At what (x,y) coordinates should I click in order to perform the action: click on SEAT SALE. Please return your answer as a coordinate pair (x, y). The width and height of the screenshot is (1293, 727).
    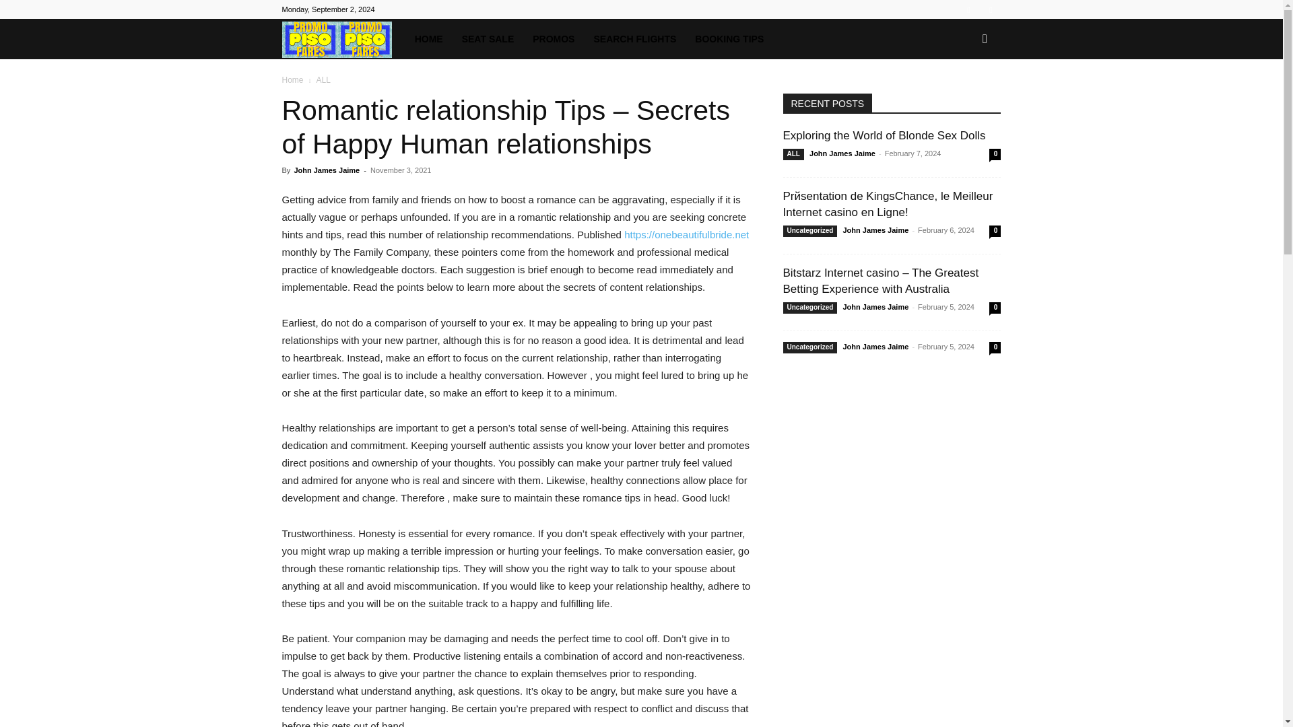
    Looking at the image, I should click on (488, 39).